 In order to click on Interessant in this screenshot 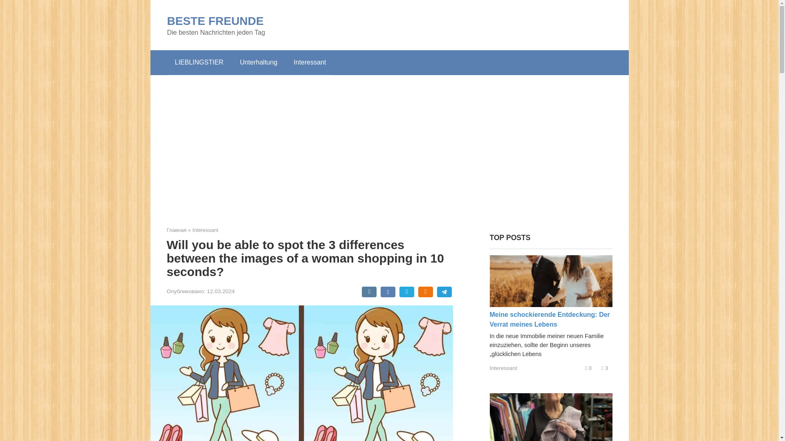, I will do `click(310, 62)`.